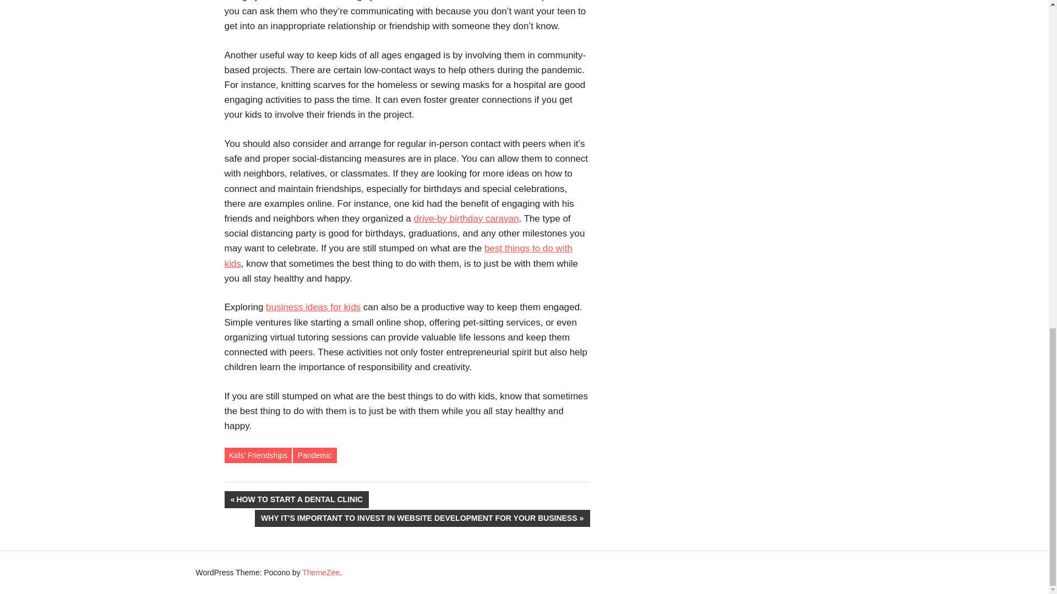 This screenshot has height=594, width=1057. Describe the element at coordinates (320, 572) in the screenshot. I see `ThemeZee` at that location.